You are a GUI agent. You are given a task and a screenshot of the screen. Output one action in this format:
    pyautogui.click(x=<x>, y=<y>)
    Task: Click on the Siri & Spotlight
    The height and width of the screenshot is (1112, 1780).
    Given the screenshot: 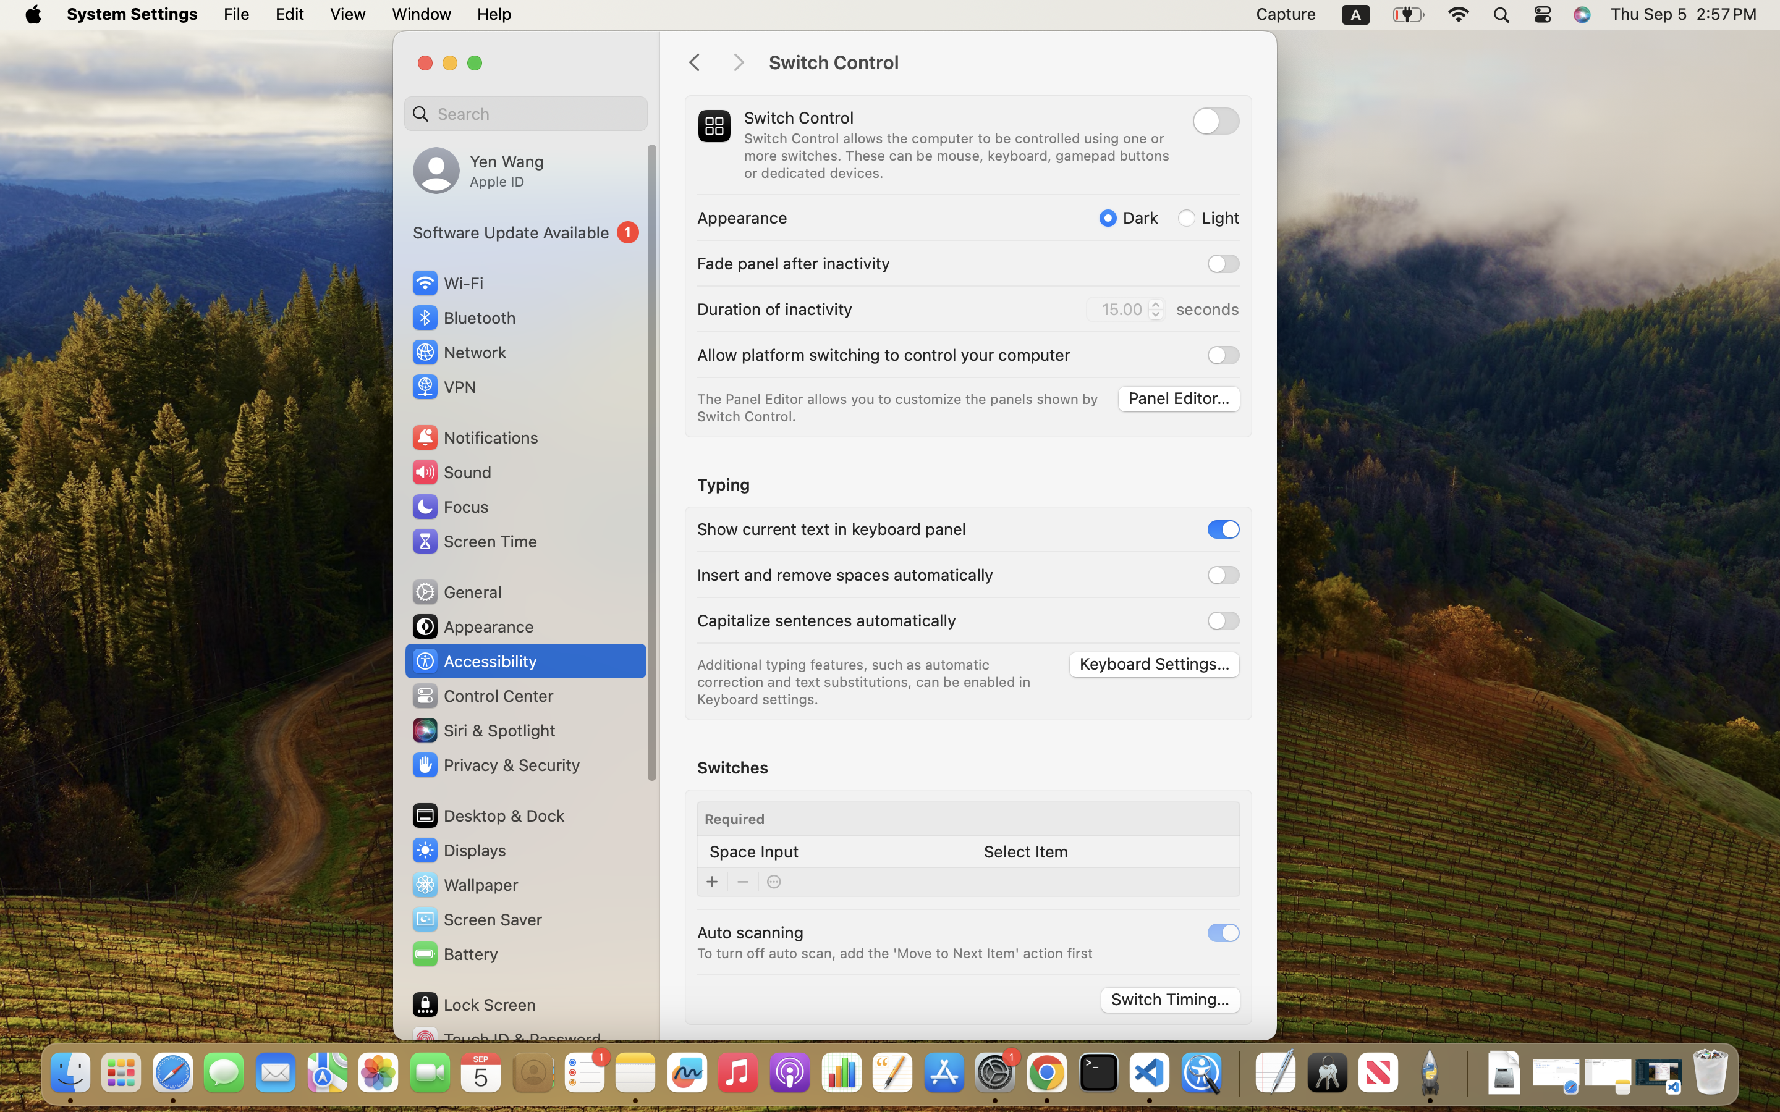 What is the action you would take?
    pyautogui.click(x=483, y=730)
    